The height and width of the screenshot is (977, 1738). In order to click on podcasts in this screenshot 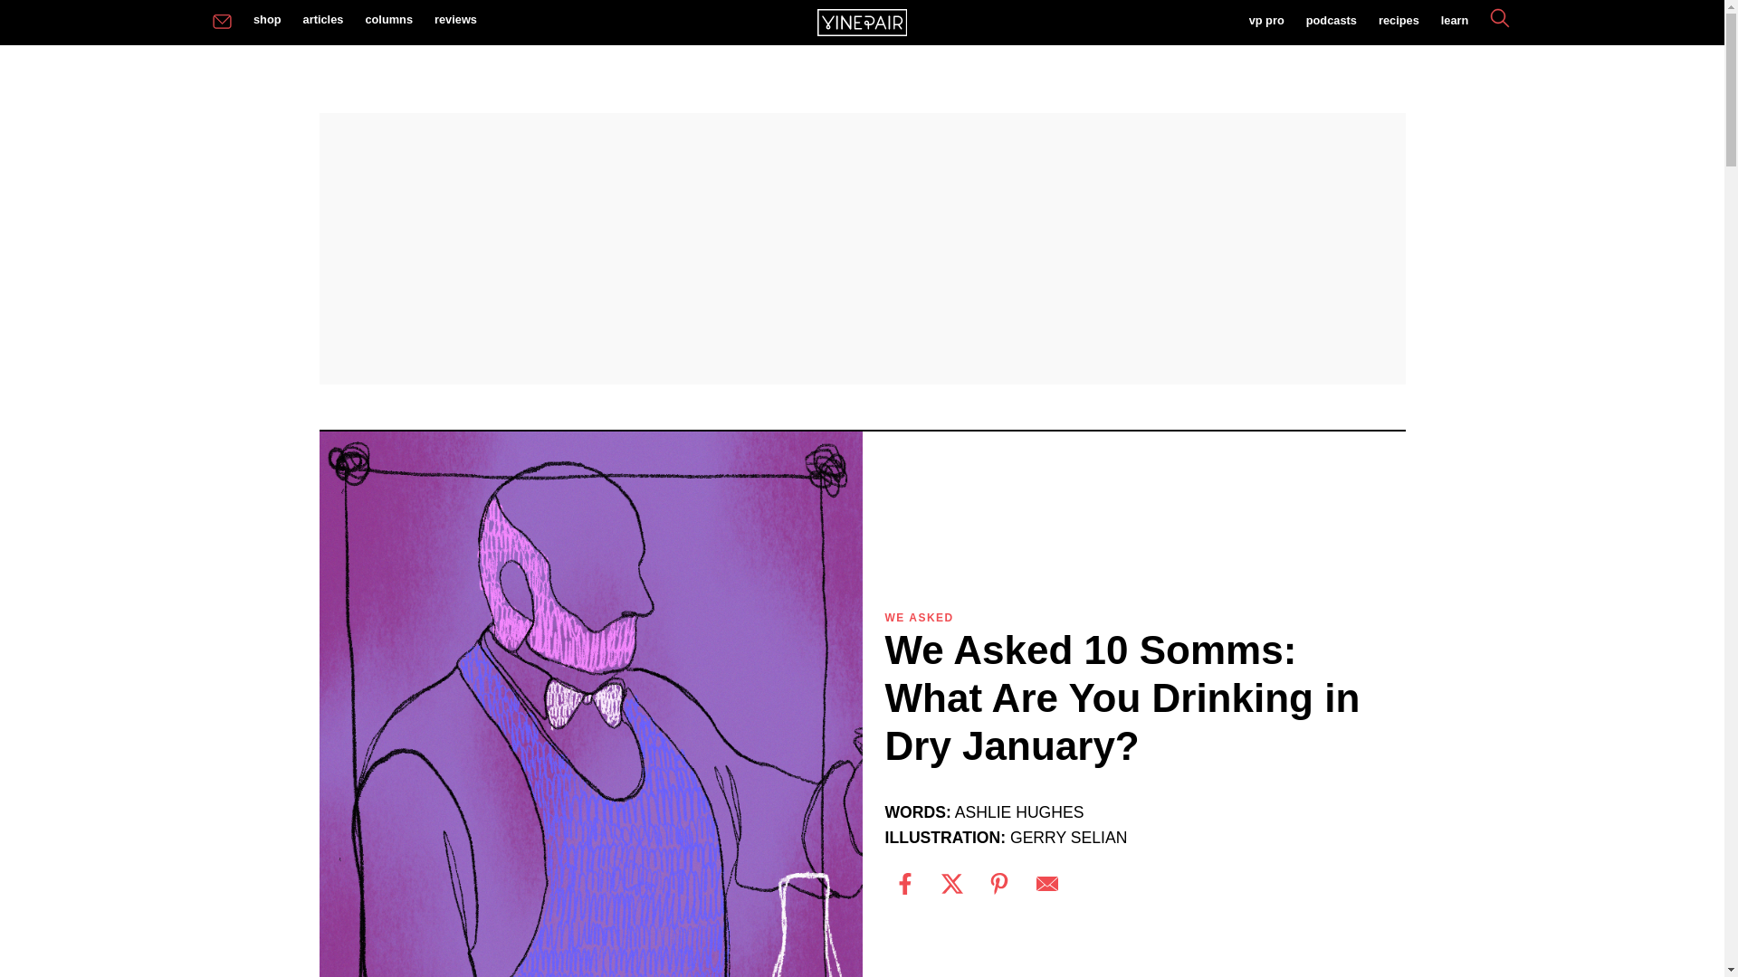, I will do `click(1331, 22)`.